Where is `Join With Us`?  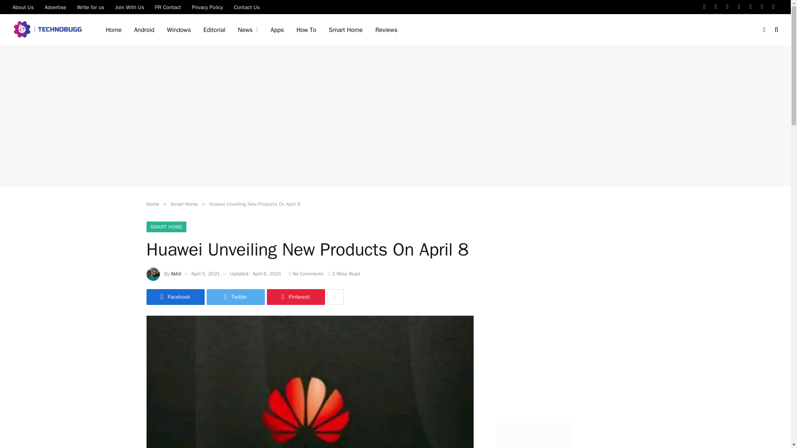
Join With Us is located at coordinates (130, 7).